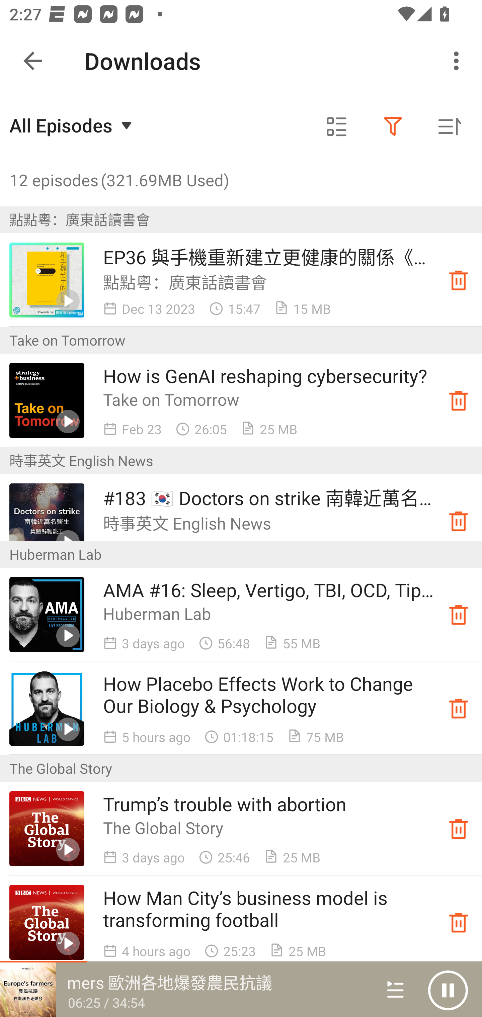 The width and height of the screenshot is (482, 1017). Describe the element at coordinates (459, 61) in the screenshot. I see `More options` at that location.